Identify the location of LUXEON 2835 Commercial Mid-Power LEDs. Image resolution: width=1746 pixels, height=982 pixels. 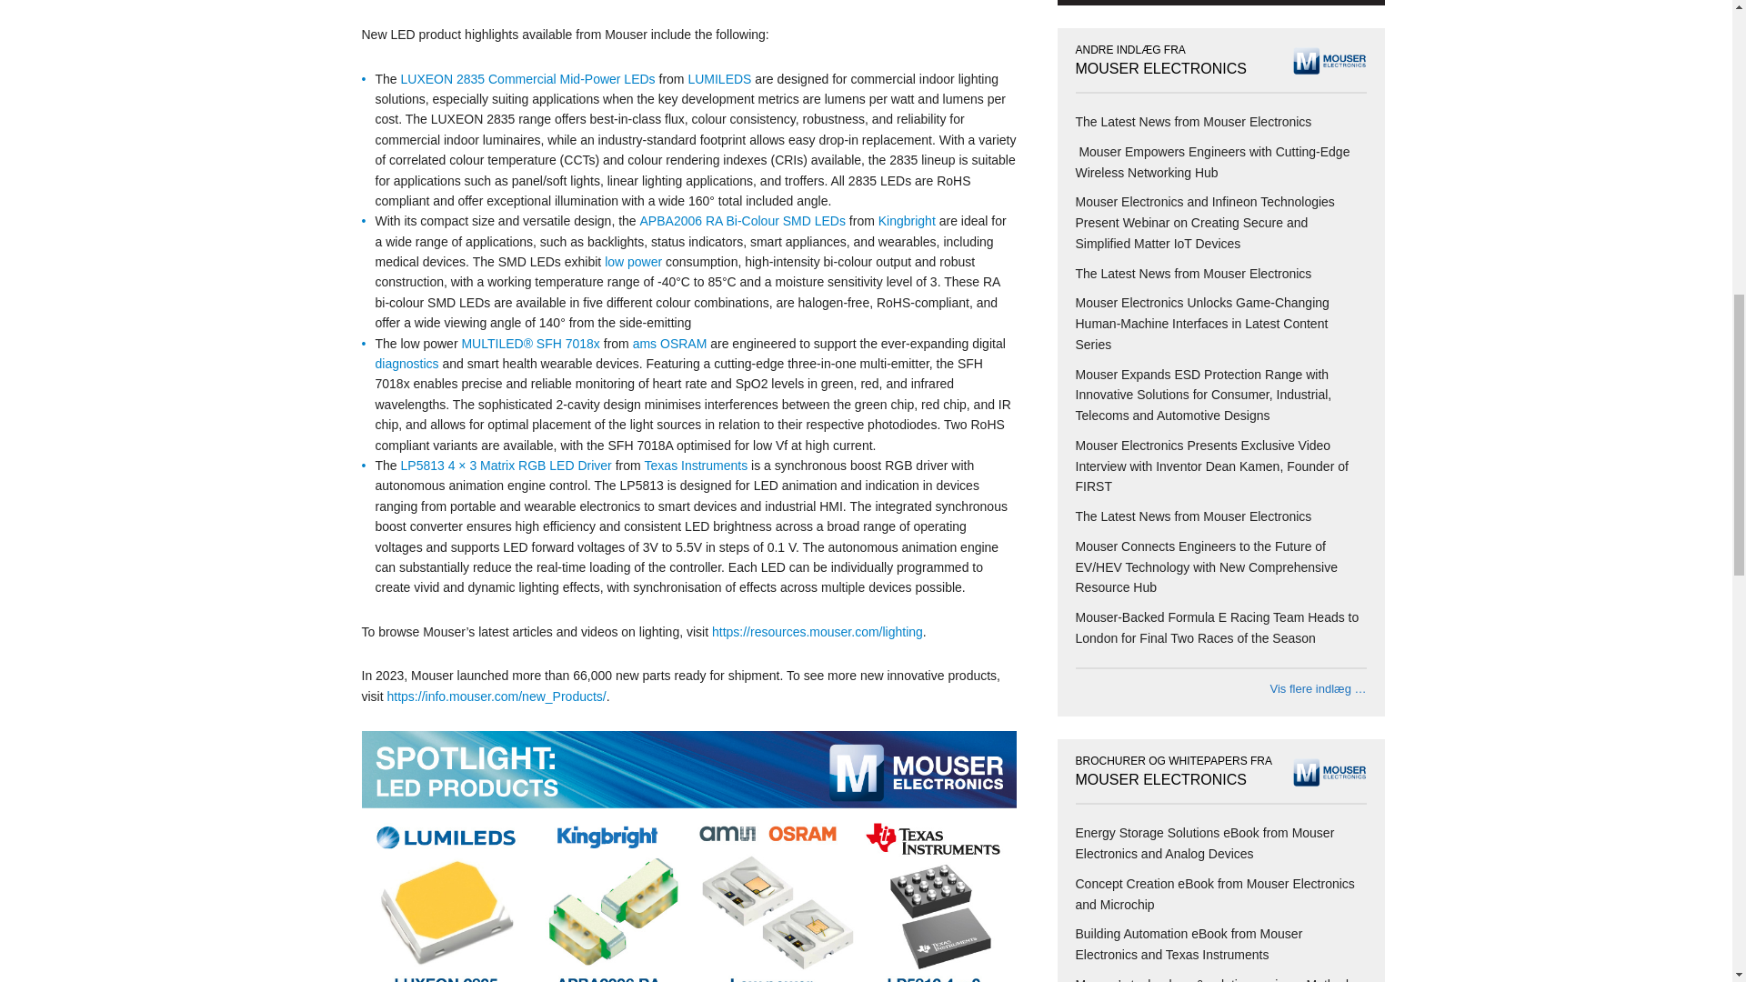
(528, 78).